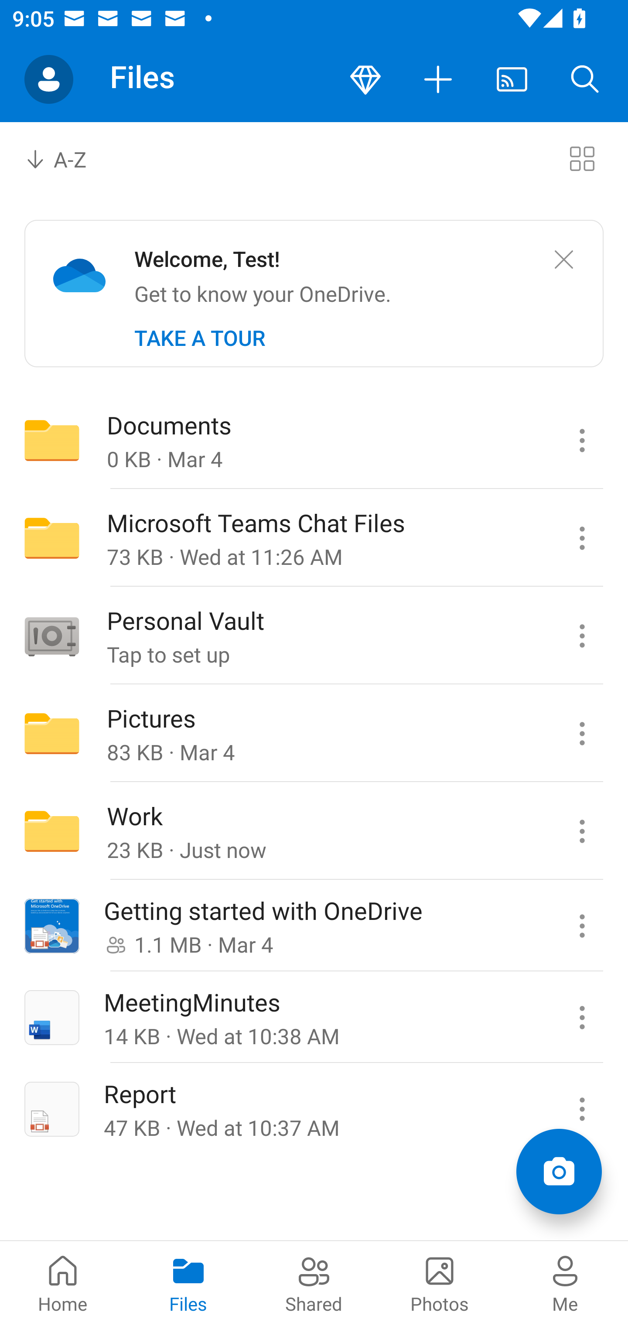 The image size is (628, 1326). What do you see at coordinates (582, 733) in the screenshot?
I see `Pictures commands` at bounding box center [582, 733].